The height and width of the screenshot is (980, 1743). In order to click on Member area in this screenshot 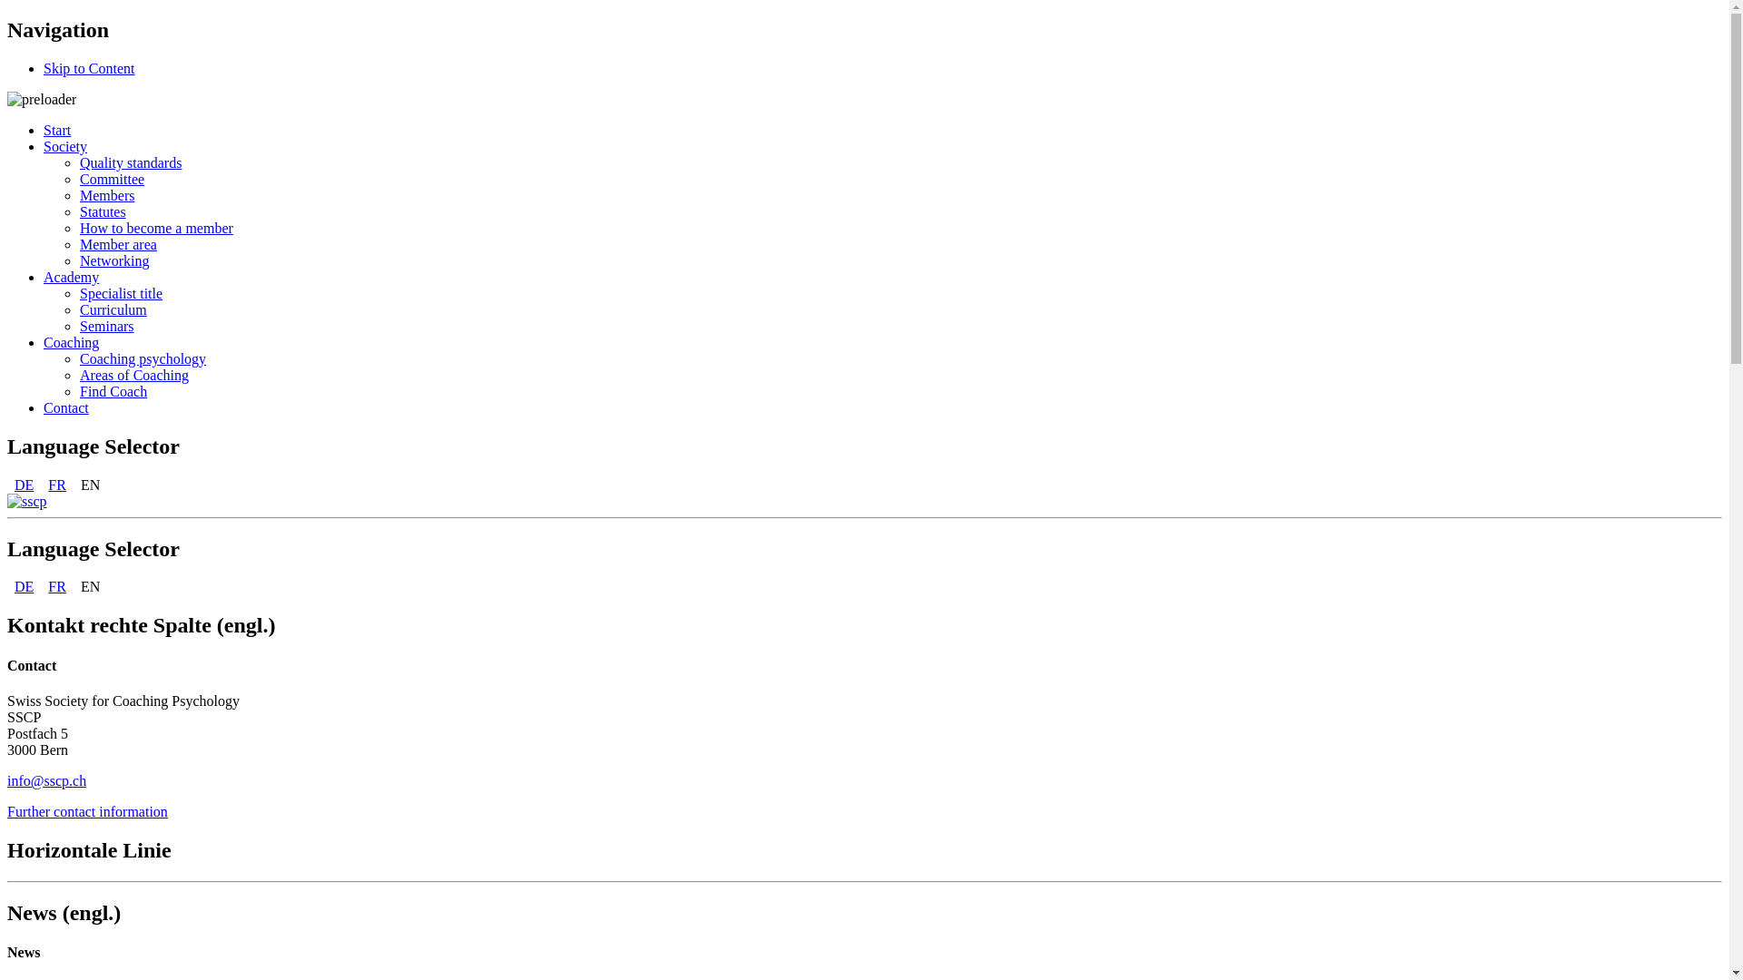, I will do `click(118, 245)`.